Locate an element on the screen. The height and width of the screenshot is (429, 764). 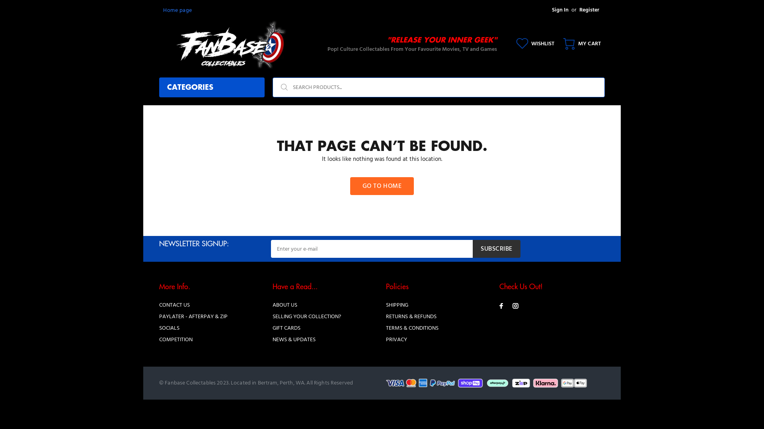
COMPETITION is located at coordinates (176, 340).